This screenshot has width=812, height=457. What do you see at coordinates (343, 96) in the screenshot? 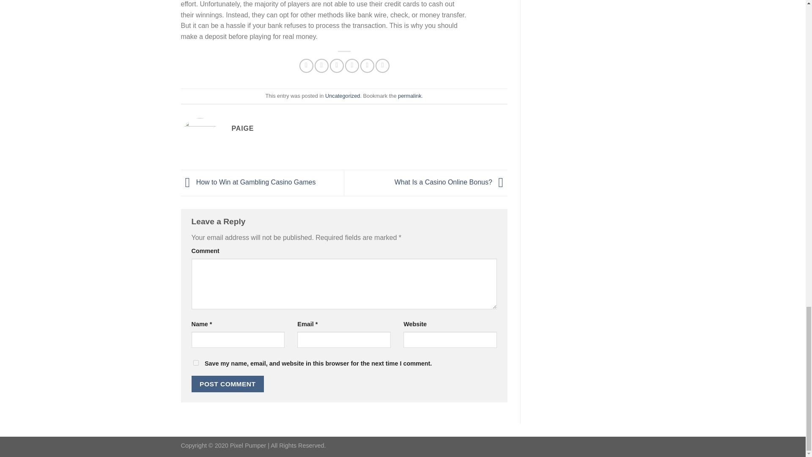
I see `Uncategorized` at bounding box center [343, 96].